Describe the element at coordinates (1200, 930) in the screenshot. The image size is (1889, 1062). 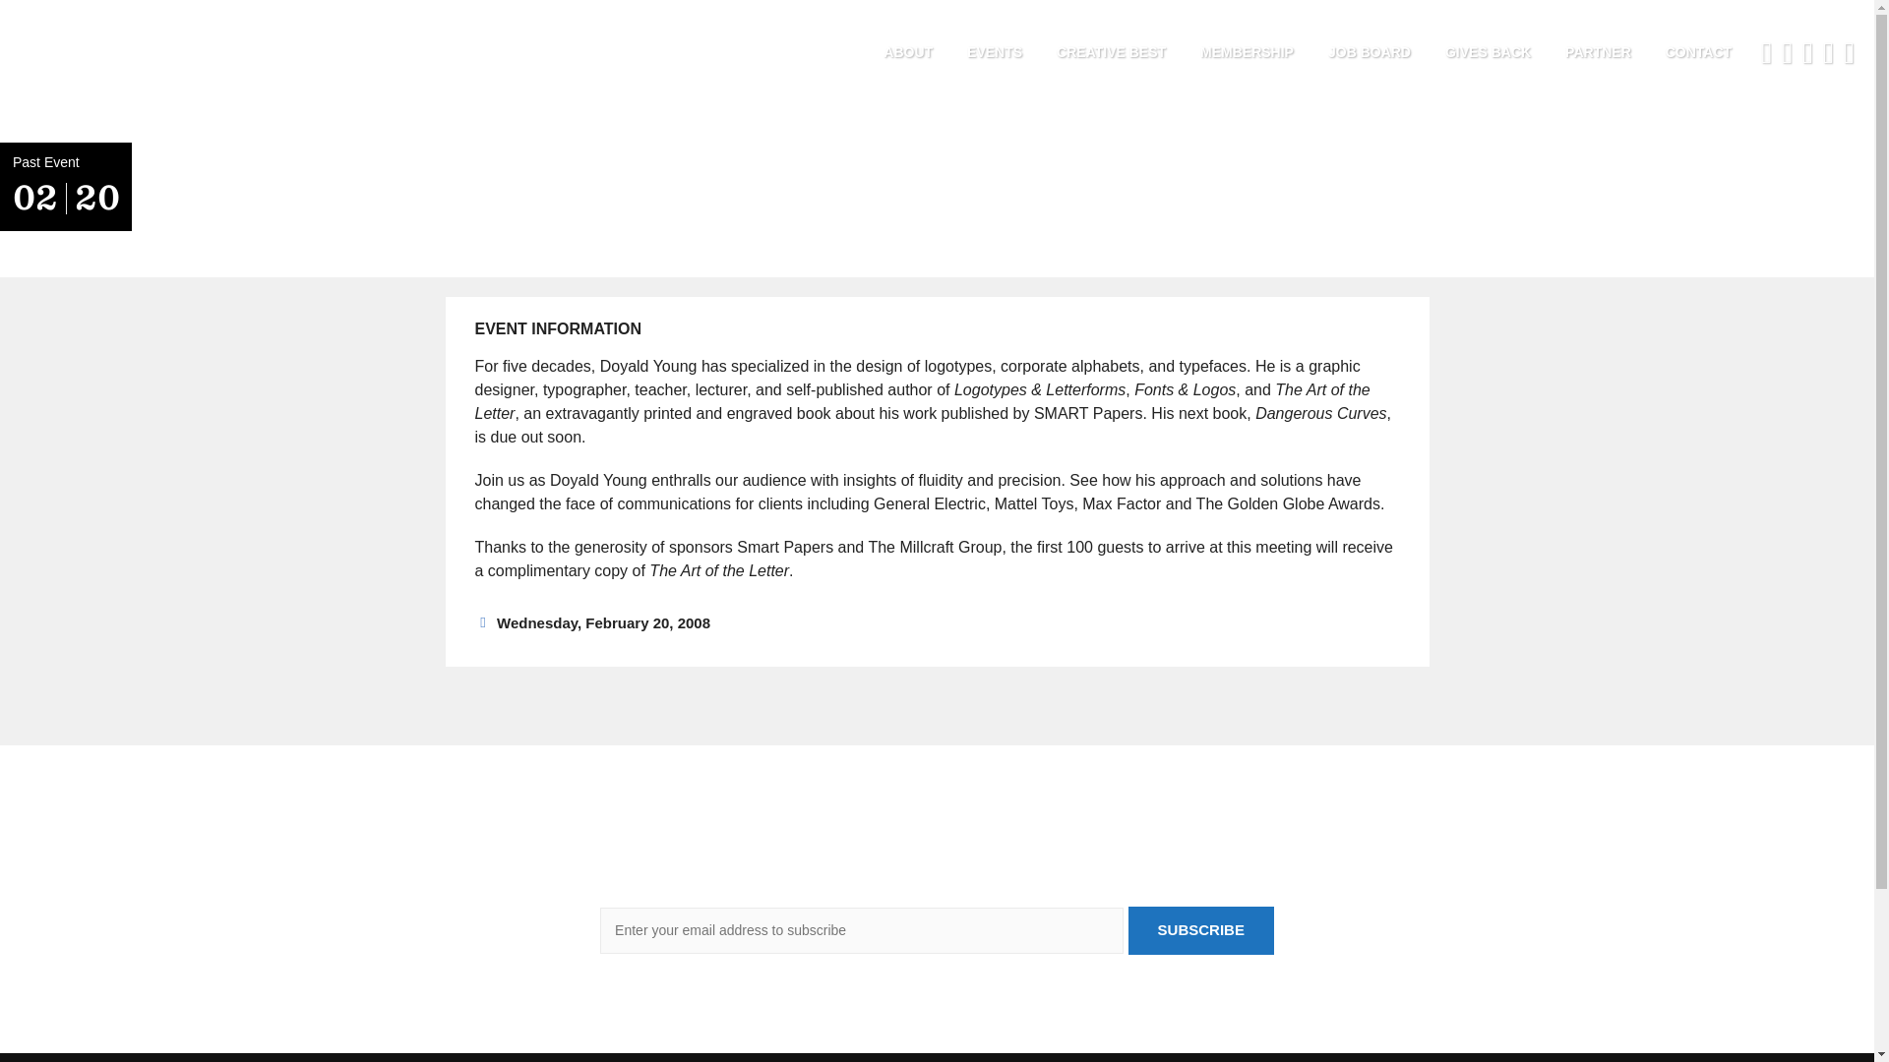
I see `SUBSCRIBE` at that location.